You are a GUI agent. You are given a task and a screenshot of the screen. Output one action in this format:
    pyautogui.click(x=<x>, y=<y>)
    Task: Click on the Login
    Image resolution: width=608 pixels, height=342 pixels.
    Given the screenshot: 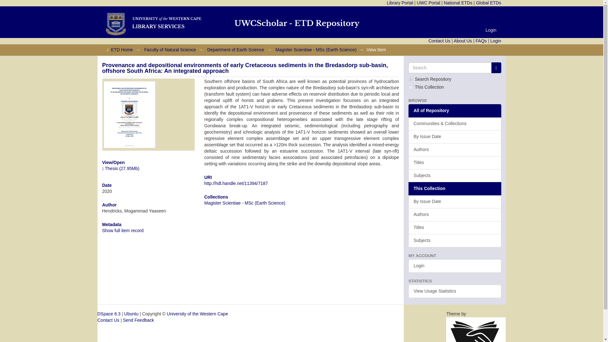 What is the action you would take?
    pyautogui.click(x=495, y=41)
    